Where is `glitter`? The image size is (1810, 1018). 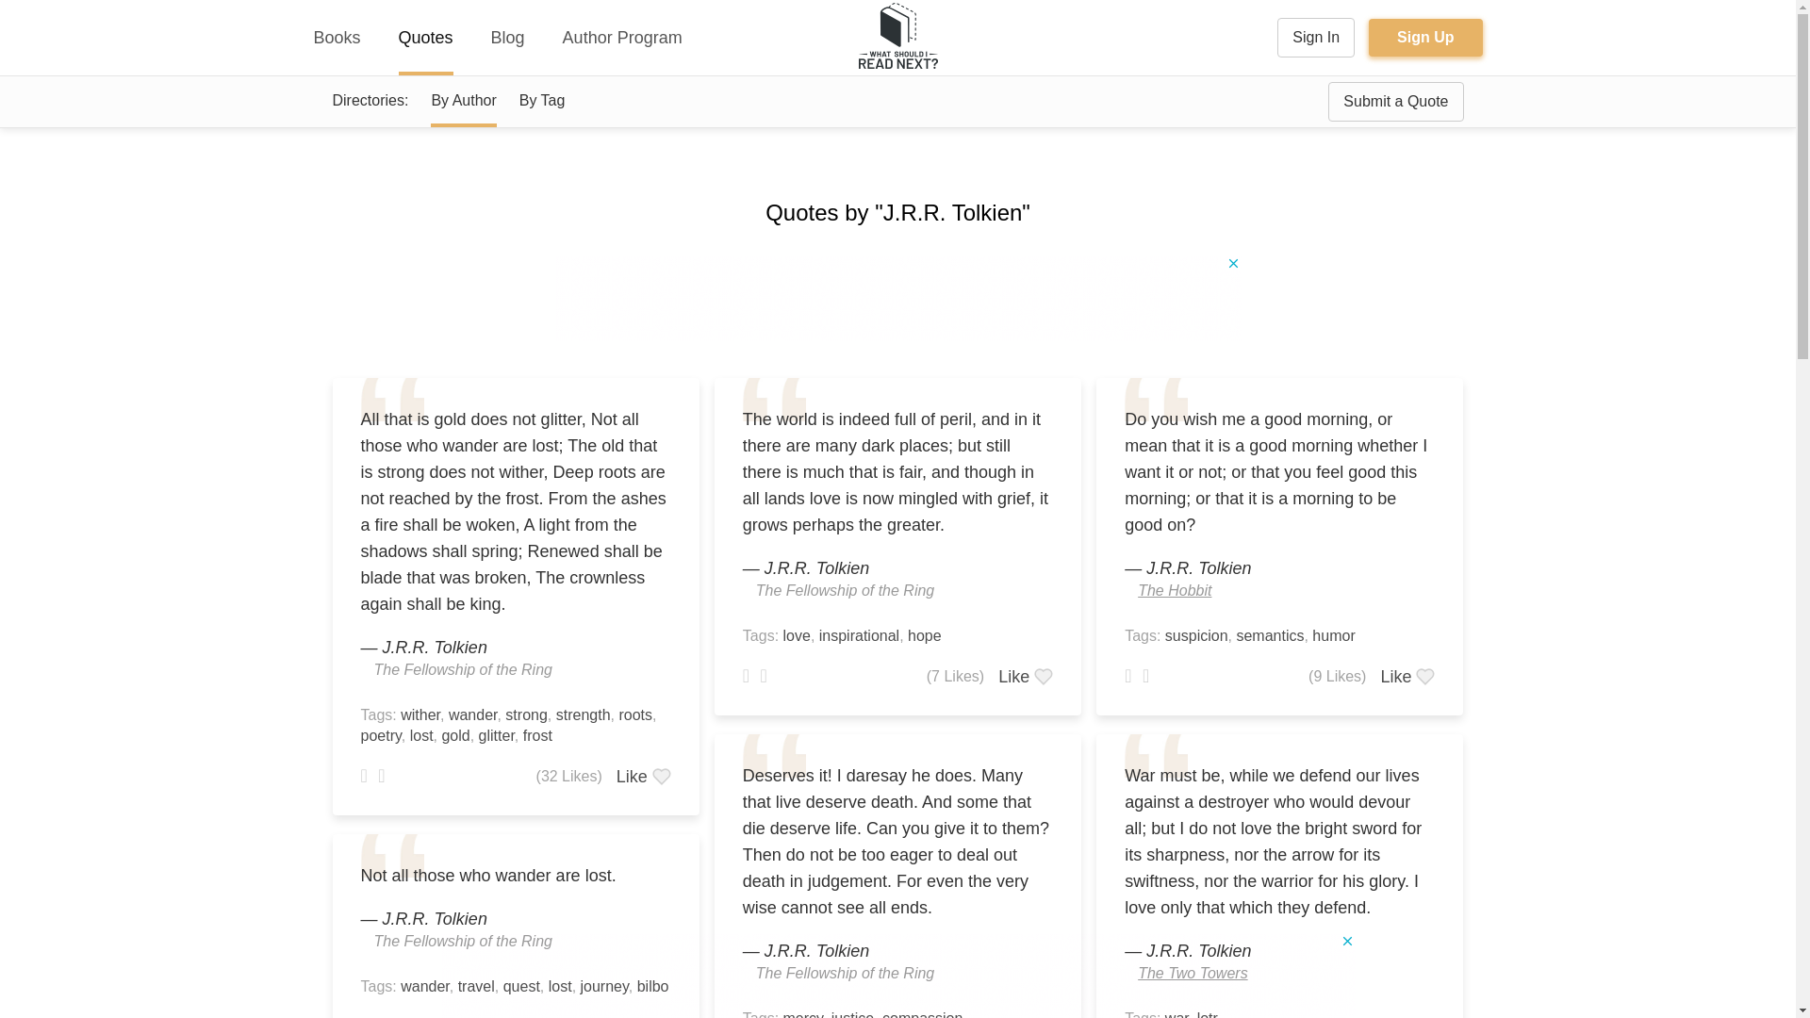 glitter is located at coordinates (496, 735).